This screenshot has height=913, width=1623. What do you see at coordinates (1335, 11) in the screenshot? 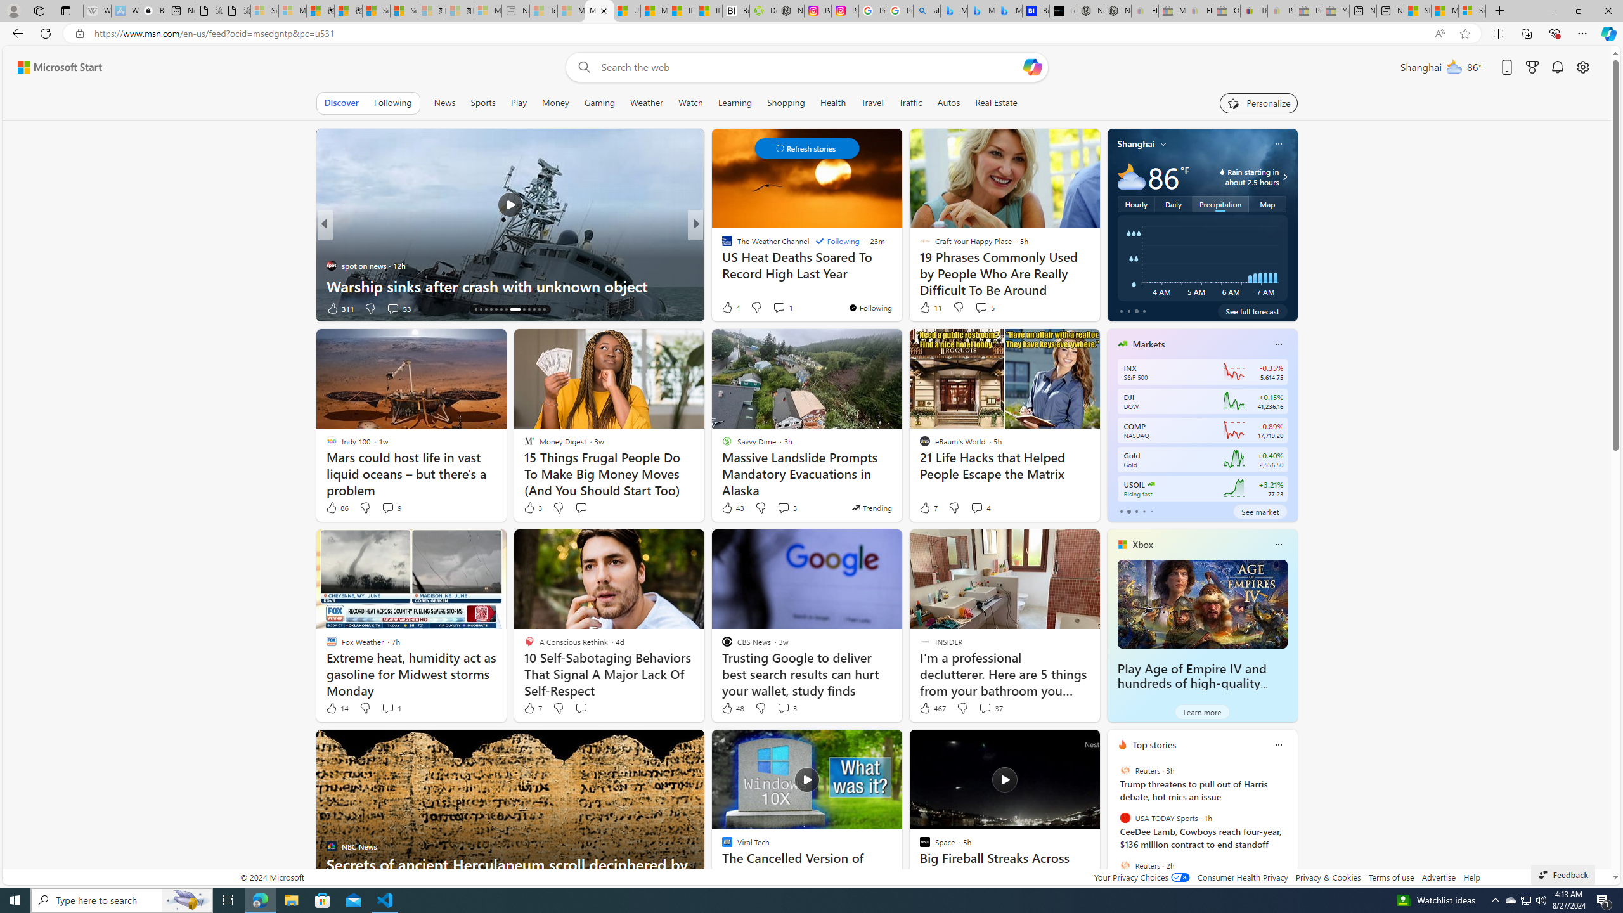
I see `Yard, Garden & Outdoor Living - Sleeping` at bounding box center [1335, 11].